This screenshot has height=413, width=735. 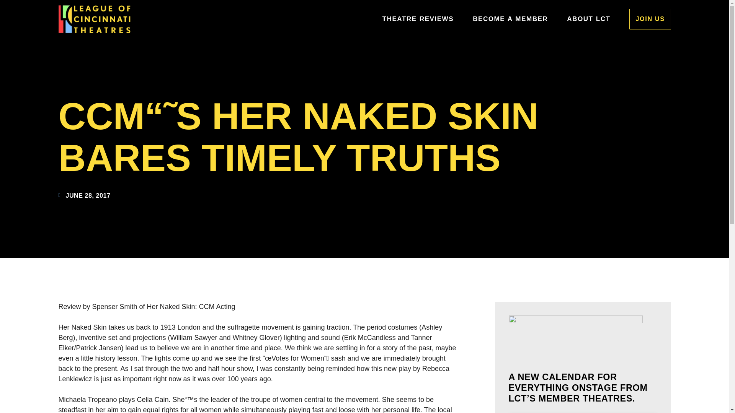 I want to click on JUNE 28, 2017, so click(x=84, y=195).